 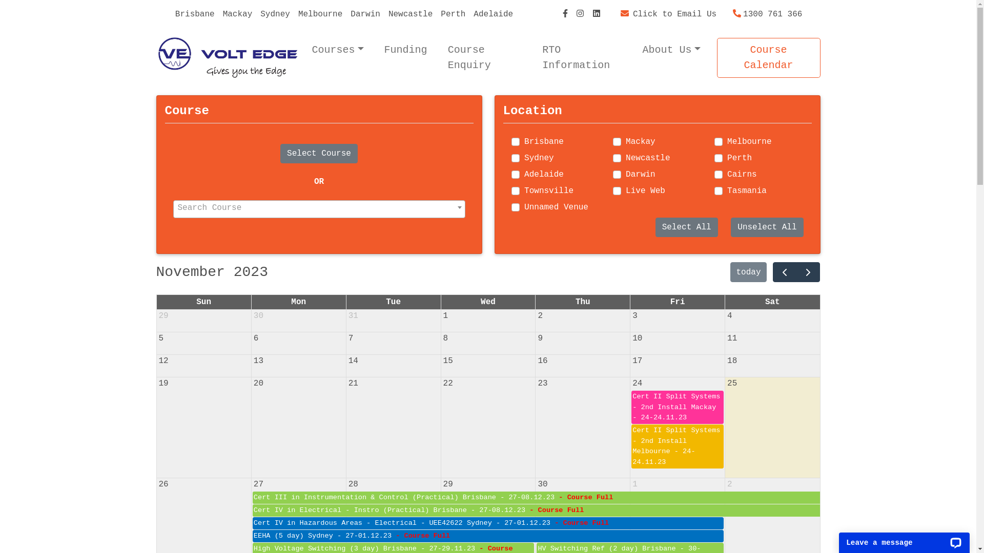 What do you see at coordinates (164, 484) in the screenshot?
I see `26` at bounding box center [164, 484].